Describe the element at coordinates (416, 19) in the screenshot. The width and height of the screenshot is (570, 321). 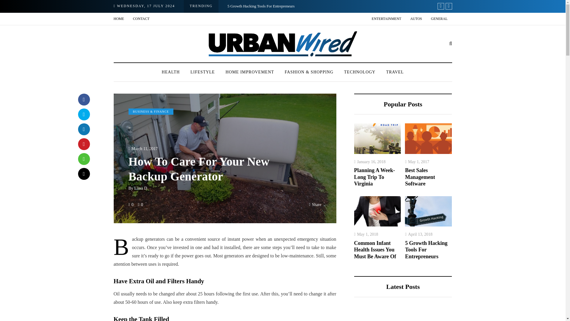
I see `AUTOS` at that location.